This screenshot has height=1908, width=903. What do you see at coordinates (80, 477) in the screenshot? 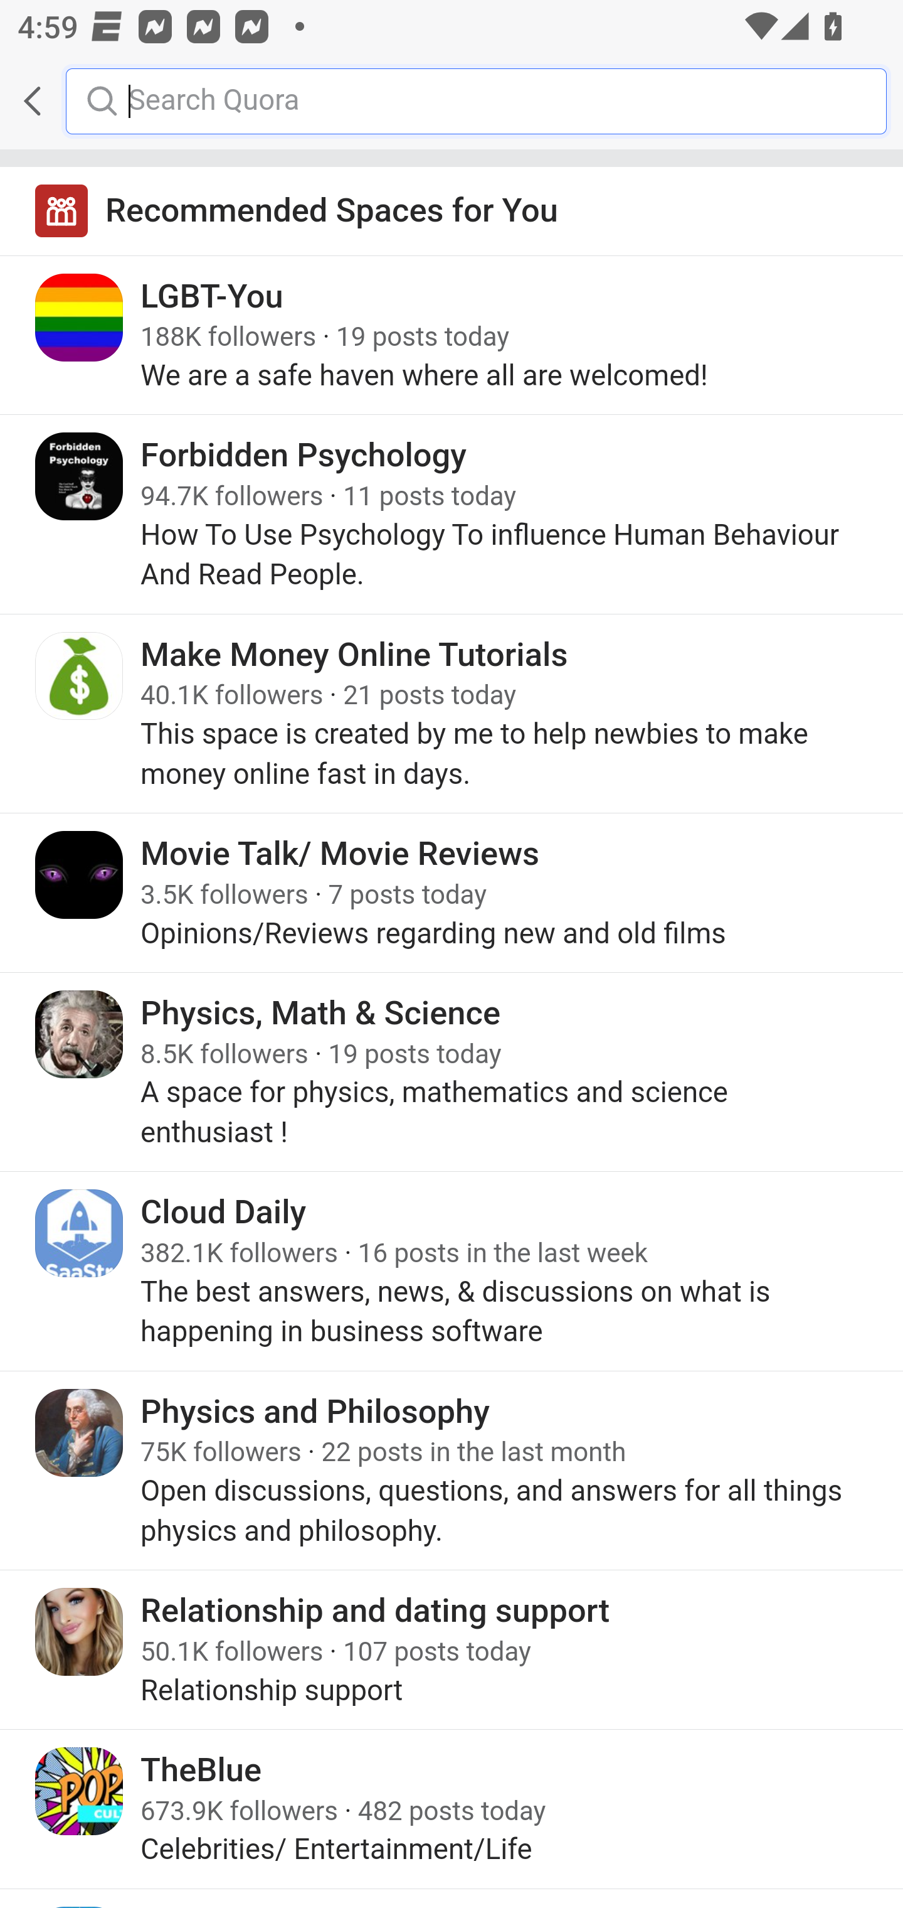
I see `Icon for Forbidden Psychology` at bounding box center [80, 477].